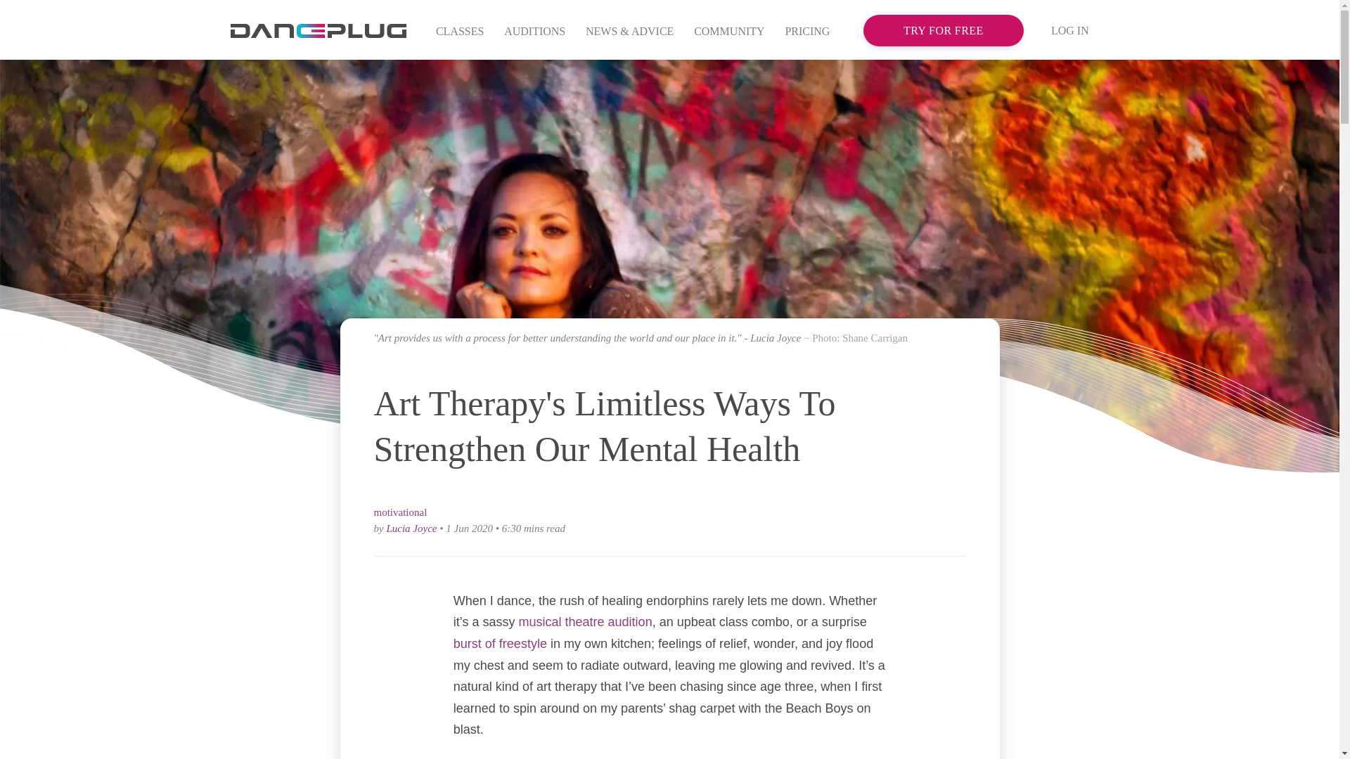 This screenshot has width=1350, height=759. What do you see at coordinates (958, 517) in the screenshot?
I see `Share on Facebook` at bounding box center [958, 517].